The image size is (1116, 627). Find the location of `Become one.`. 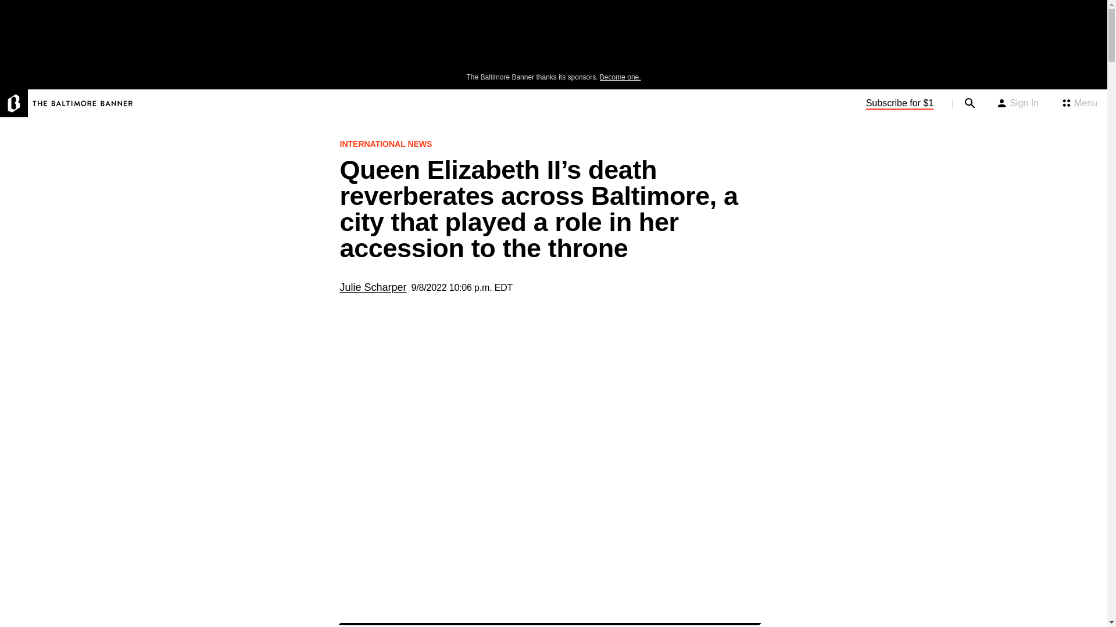

Become one. is located at coordinates (620, 77).